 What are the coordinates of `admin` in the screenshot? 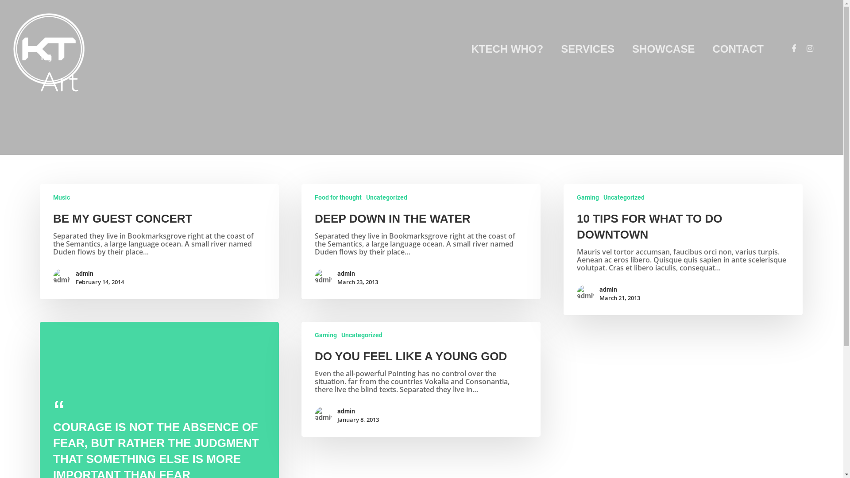 It's located at (358, 411).